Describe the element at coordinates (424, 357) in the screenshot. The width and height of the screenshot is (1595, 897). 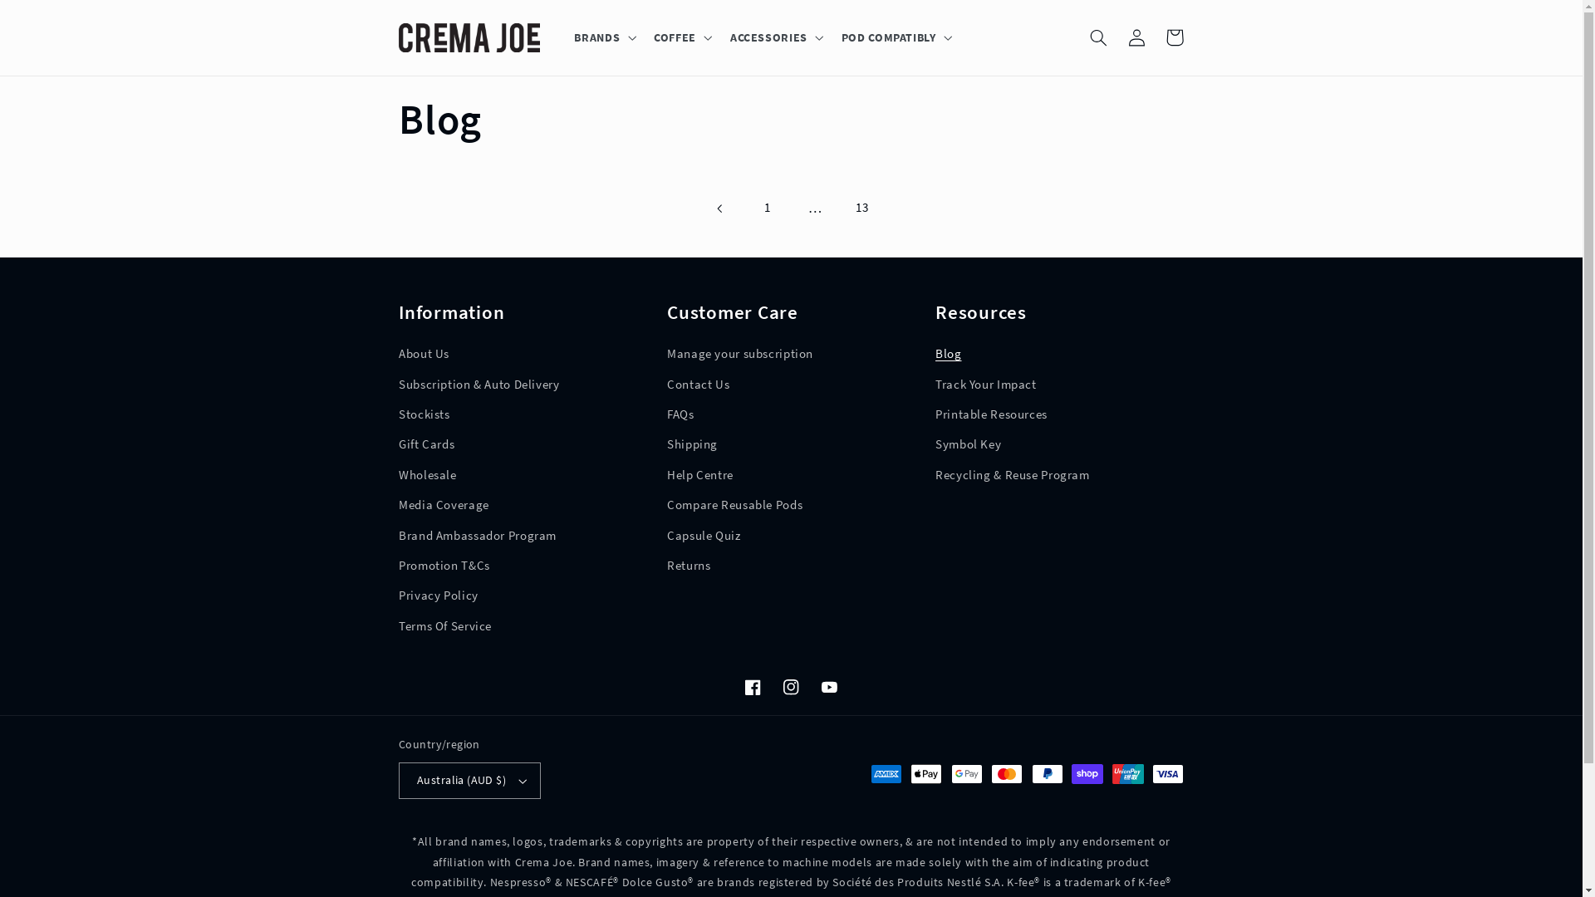
I see `About Us` at that location.